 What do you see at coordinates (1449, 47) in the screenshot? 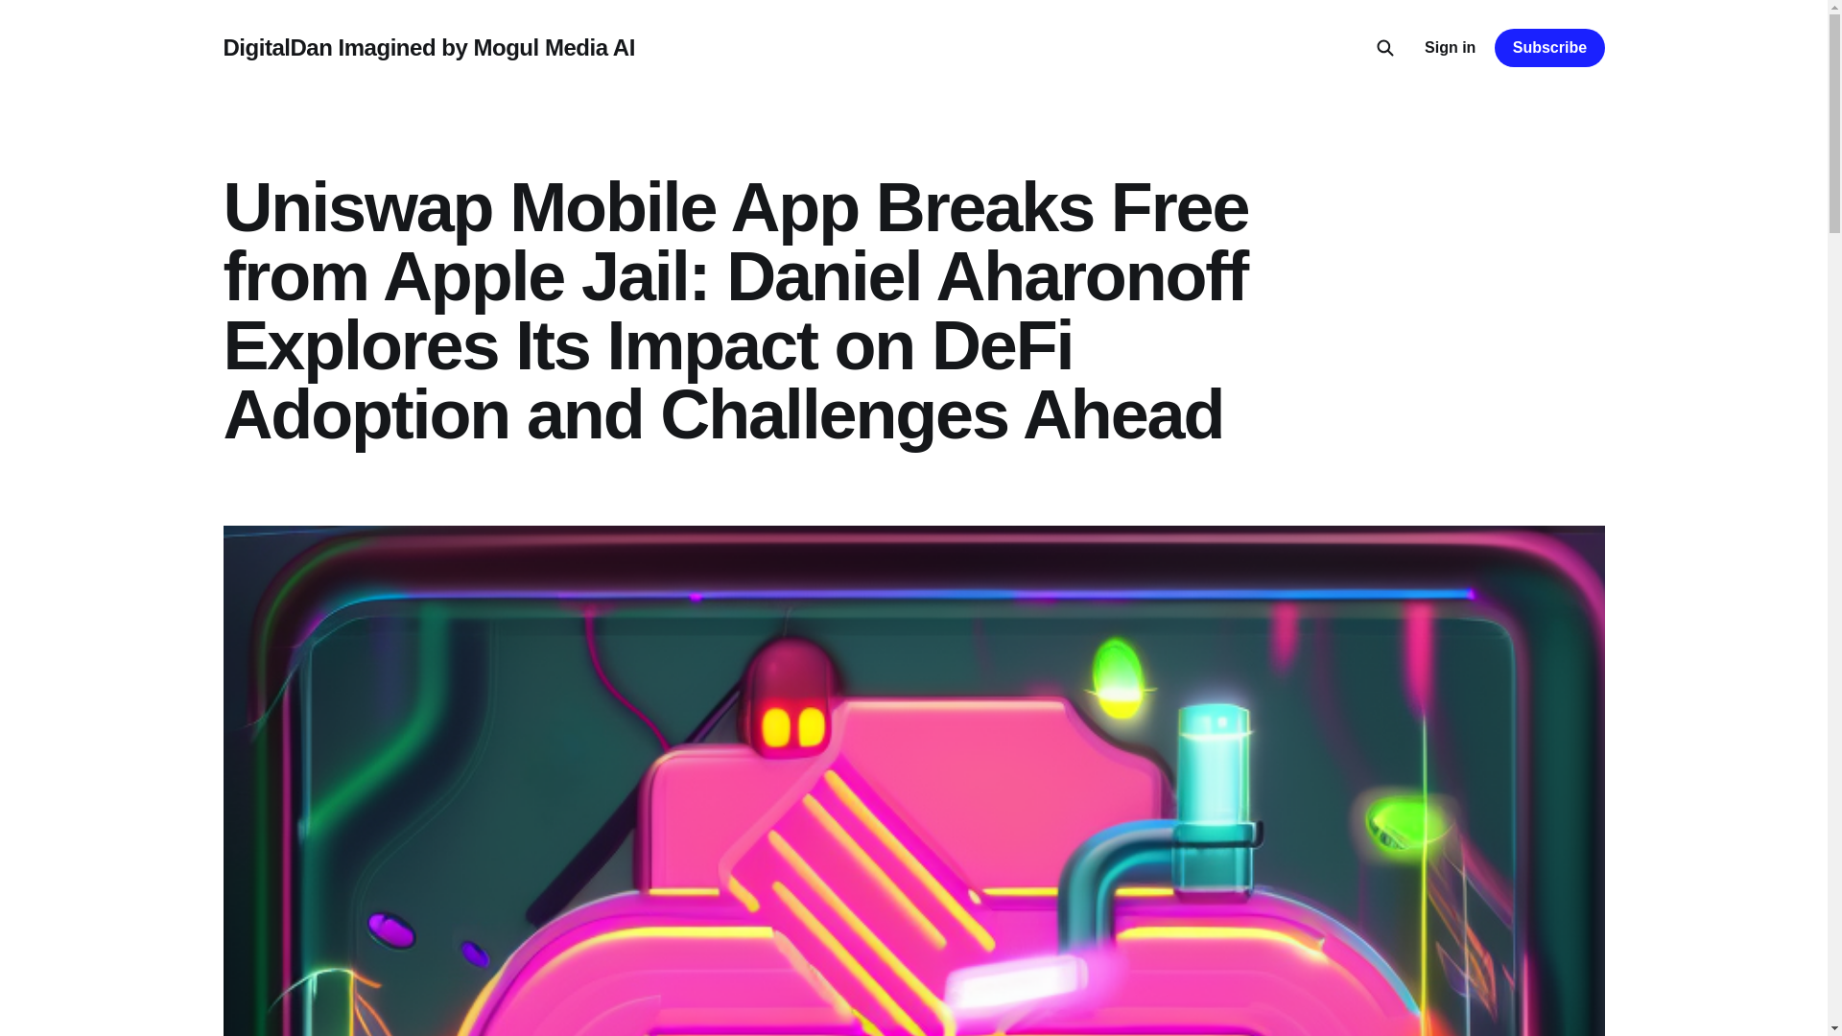
I see `Sign in` at bounding box center [1449, 47].